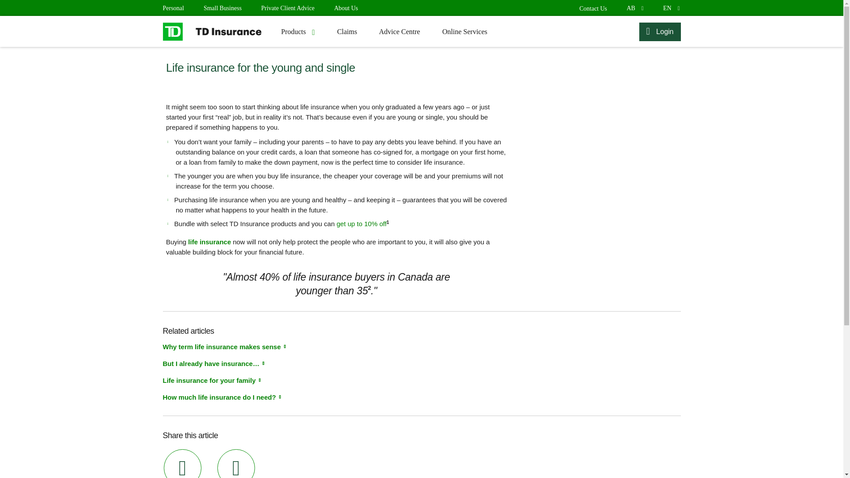 This screenshot has height=478, width=850. Describe the element at coordinates (670, 8) in the screenshot. I see `About Us` at that location.